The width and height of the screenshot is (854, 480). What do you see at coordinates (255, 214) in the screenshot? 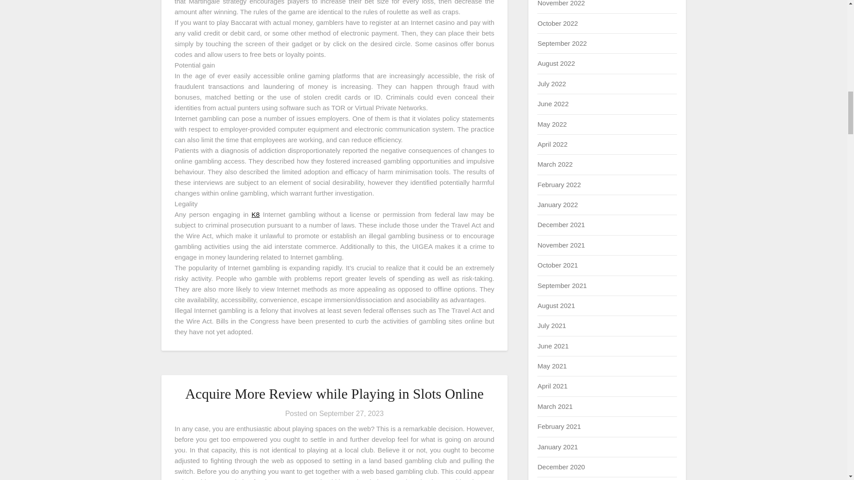
I see `K8` at bounding box center [255, 214].